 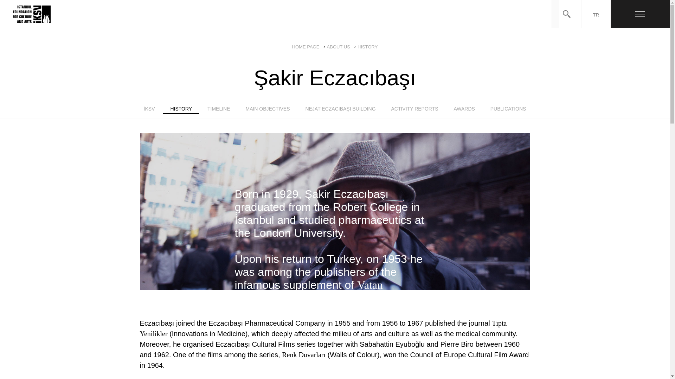 I want to click on Main Objectives, so click(x=267, y=112).